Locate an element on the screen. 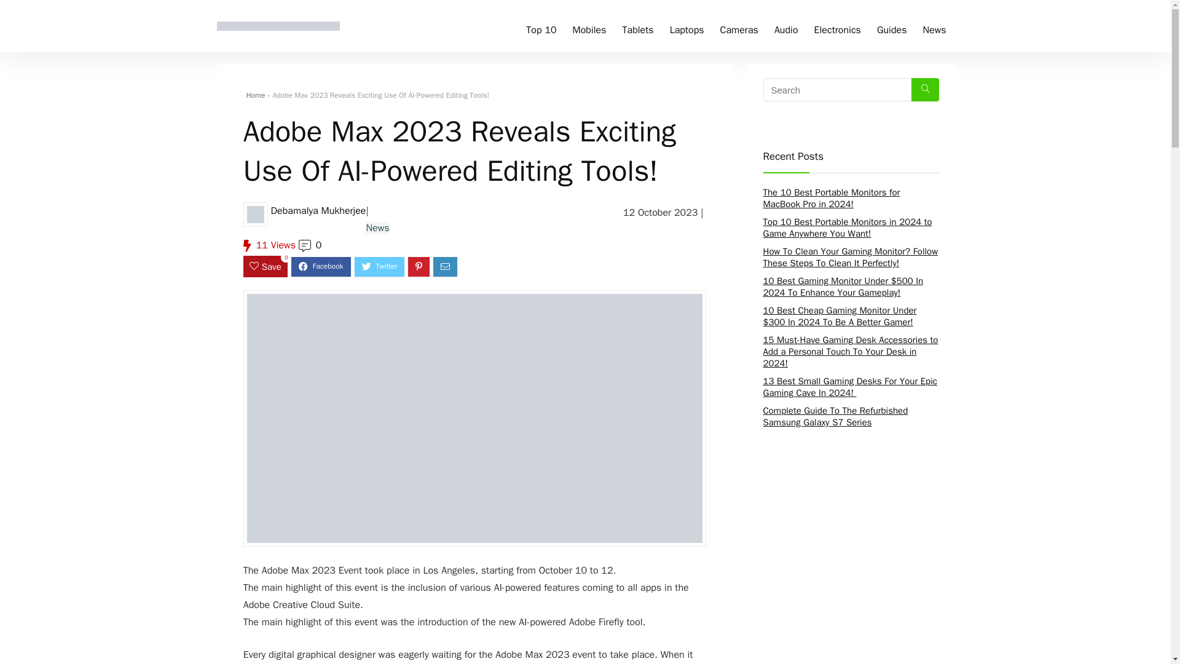 The image size is (1180, 664). Home is located at coordinates (256, 95).